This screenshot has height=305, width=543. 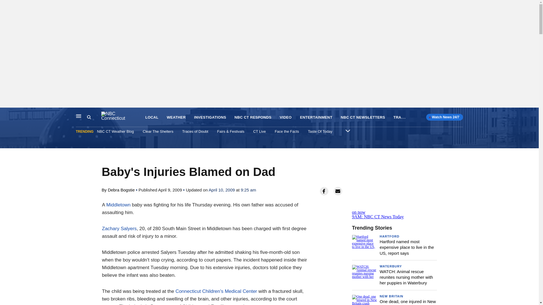 What do you see at coordinates (402, 117) in the screenshot?
I see `Middletown` at bounding box center [402, 117].